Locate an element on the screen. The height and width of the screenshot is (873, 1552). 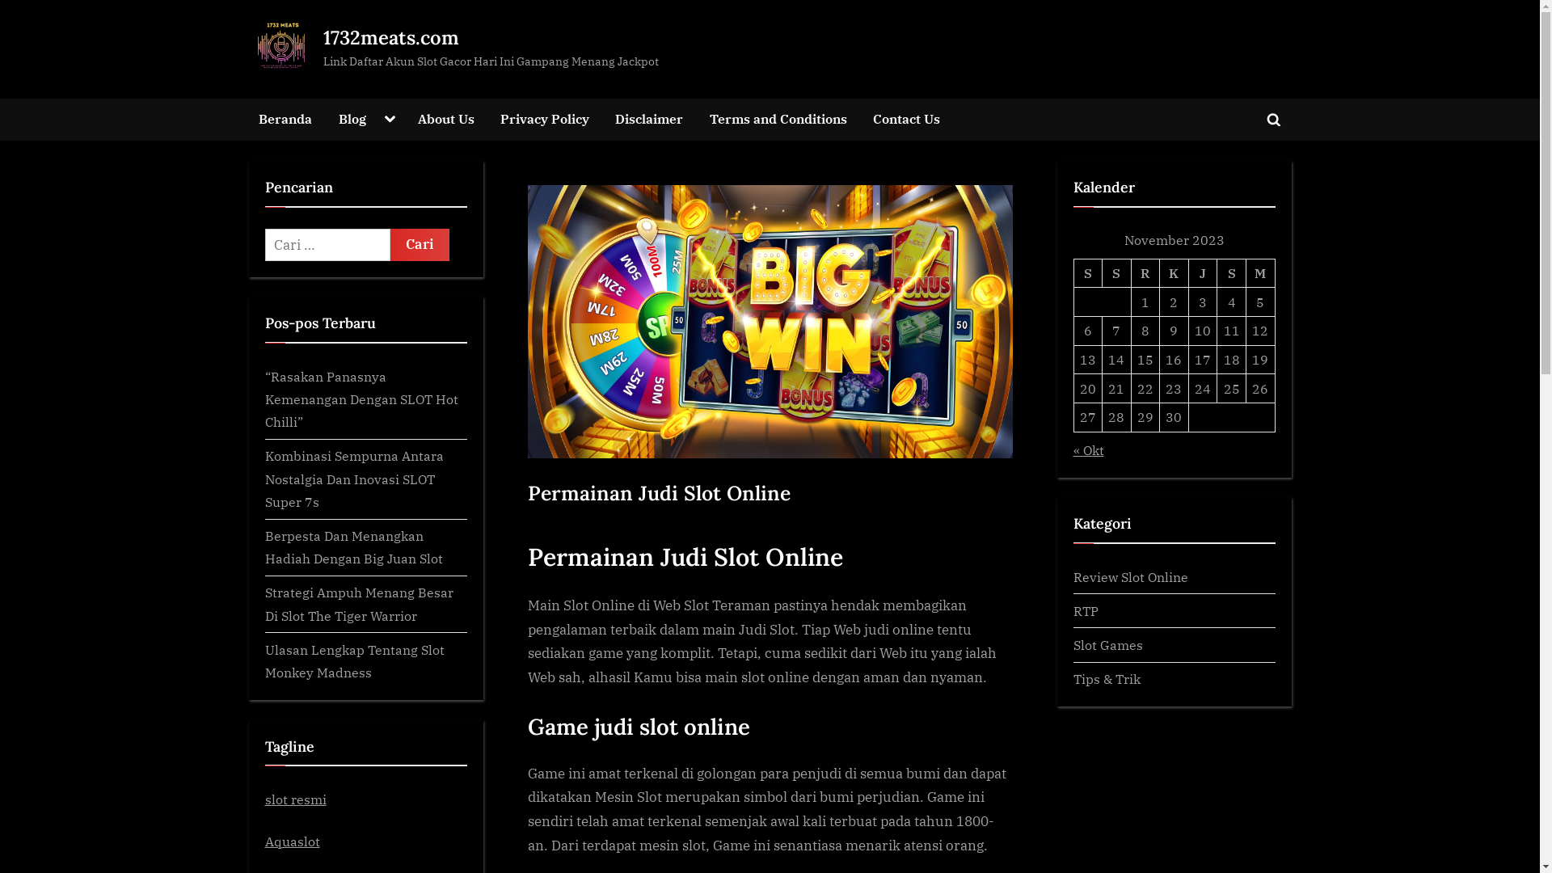
Ulasan Lengkap Tentang Slot Monkey Madness is located at coordinates (355, 661).